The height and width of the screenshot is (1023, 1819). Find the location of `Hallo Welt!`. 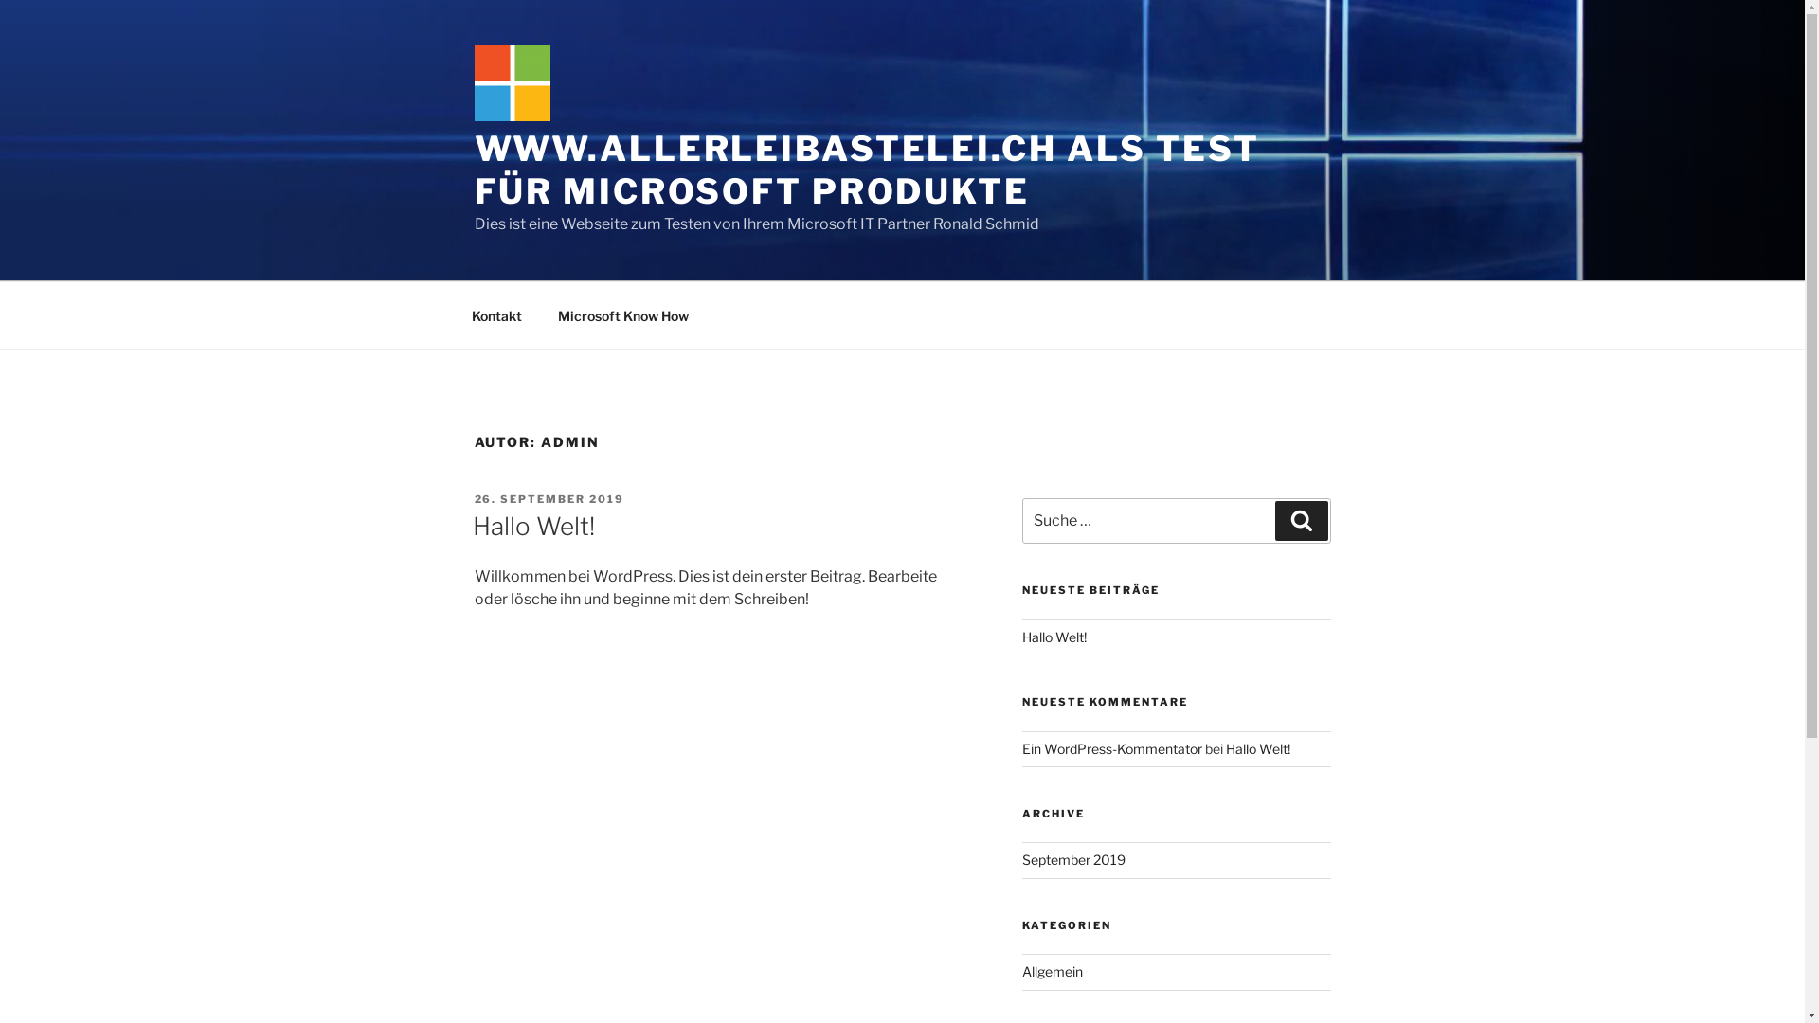

Hallo Welt! is located at coordinates (1258, 748).